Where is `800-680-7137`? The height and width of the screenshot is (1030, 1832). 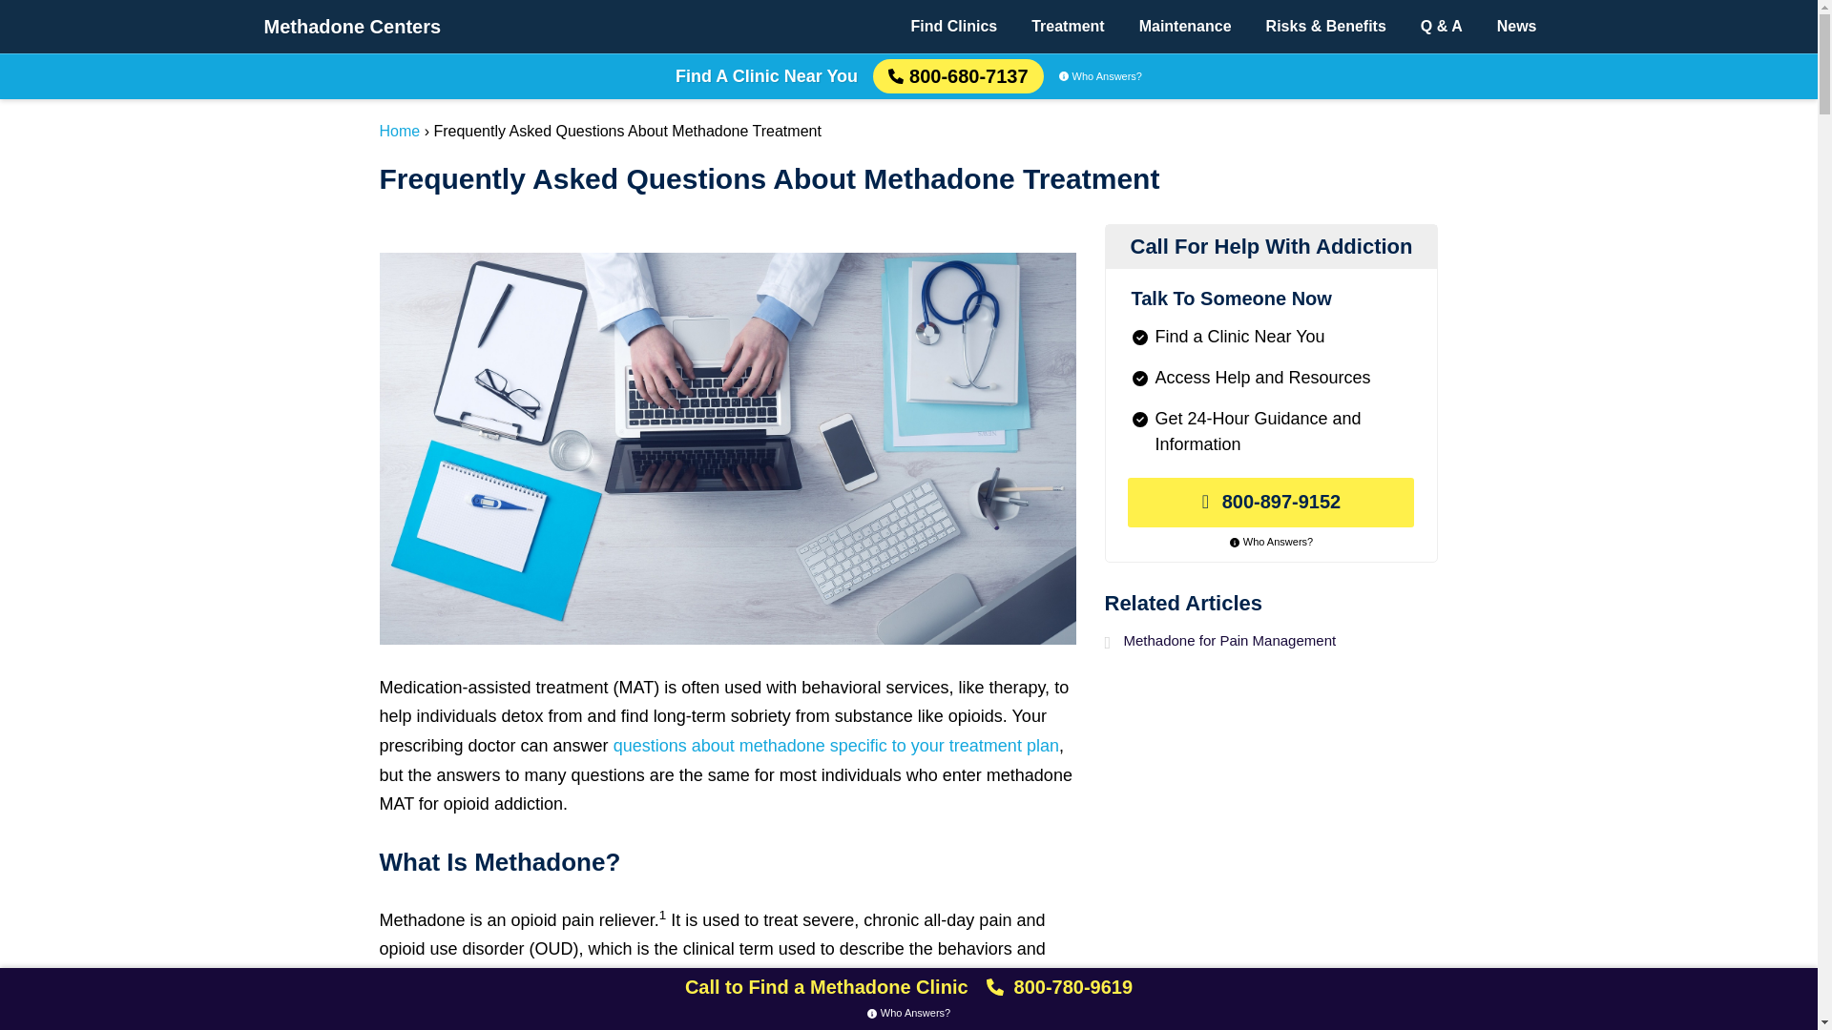
800-680-7137 is located at coordinates (958, 76).